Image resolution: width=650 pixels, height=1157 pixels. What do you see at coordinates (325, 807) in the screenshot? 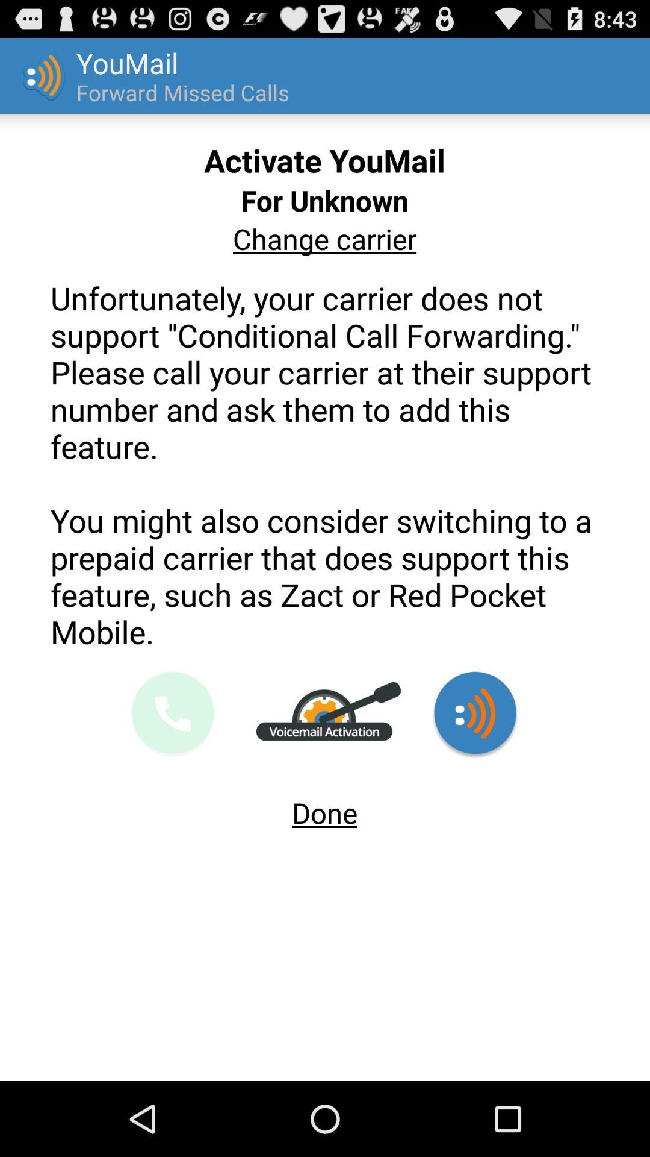
I see `press the done app` at bounding box center [325, 807].